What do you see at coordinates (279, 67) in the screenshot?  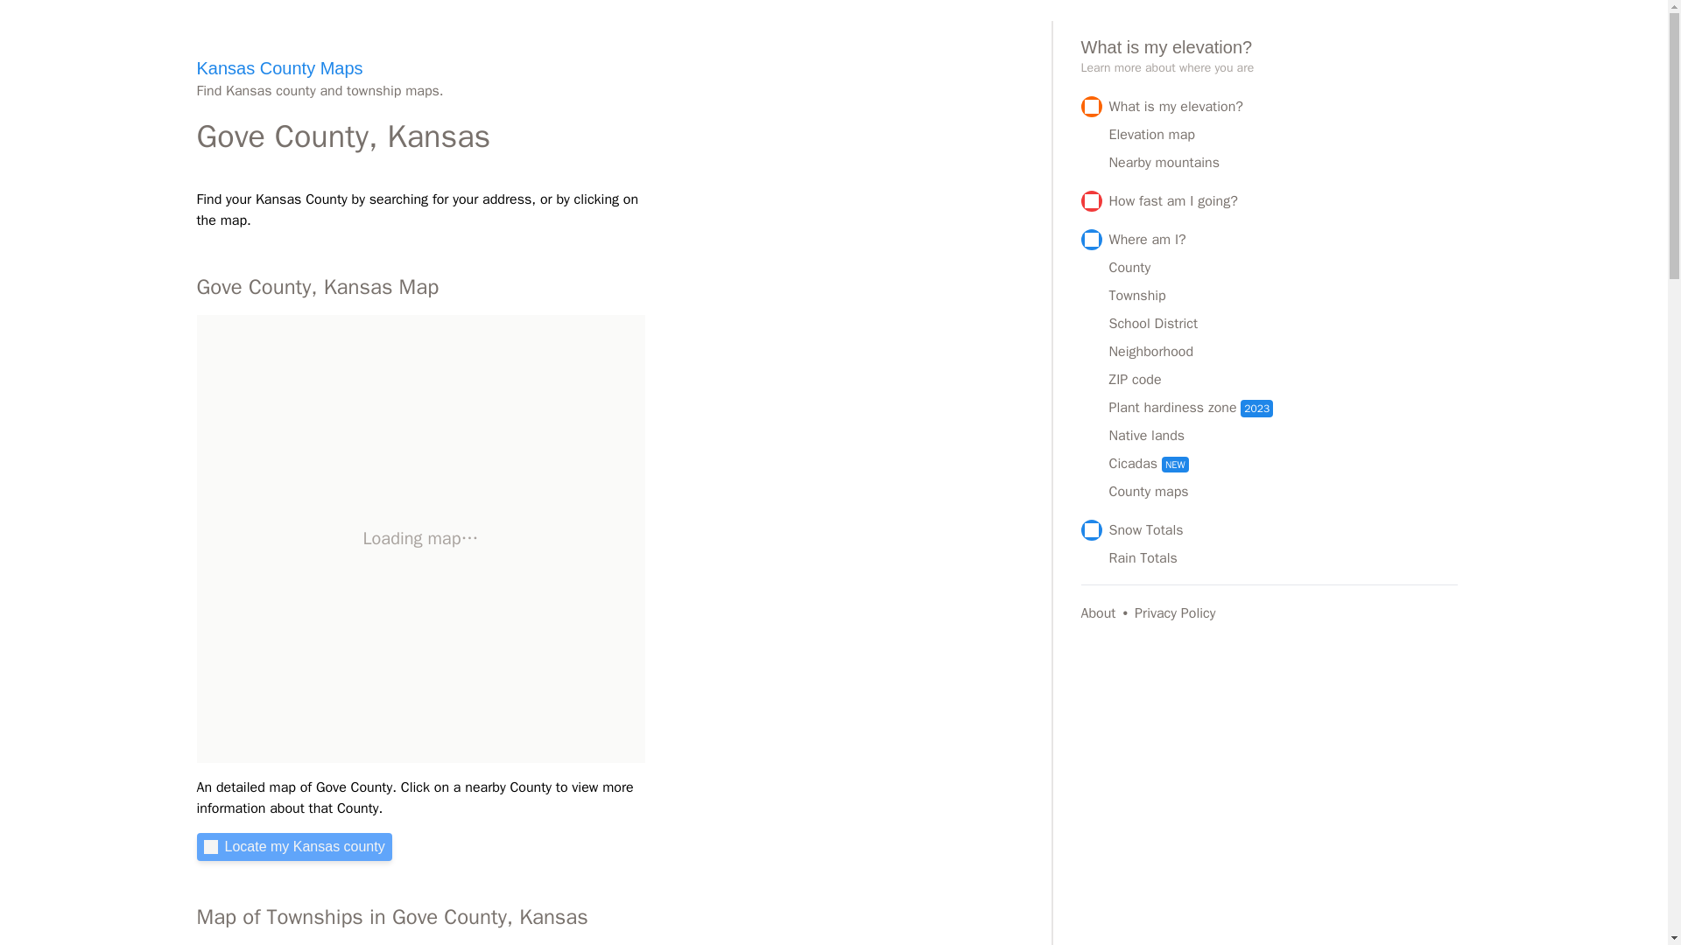 I see `Kansas County Maps` at bounding box center [279, 67].